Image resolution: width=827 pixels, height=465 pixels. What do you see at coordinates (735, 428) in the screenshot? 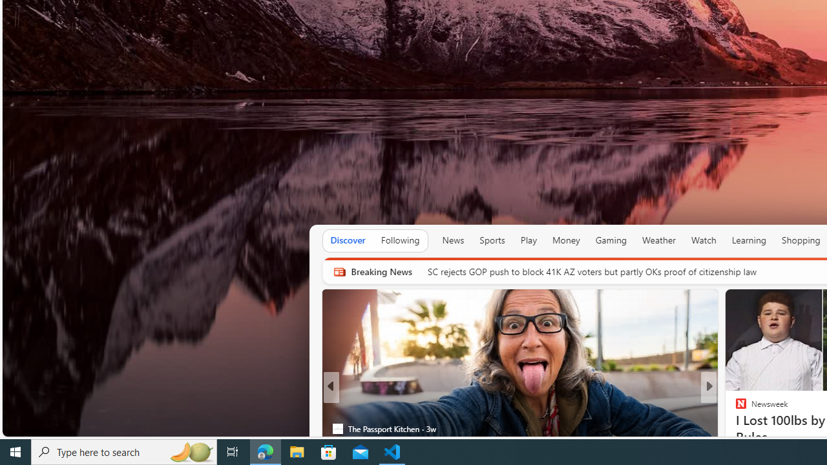
I see `The Telegraph` at bounding box center [735, 428].